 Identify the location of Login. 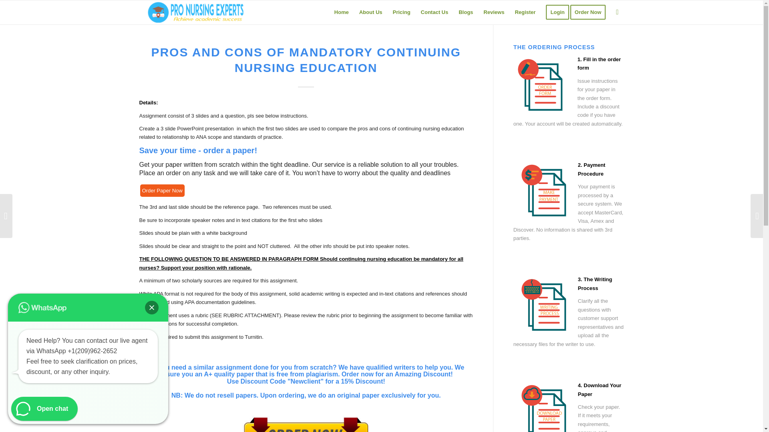
(557, 12).